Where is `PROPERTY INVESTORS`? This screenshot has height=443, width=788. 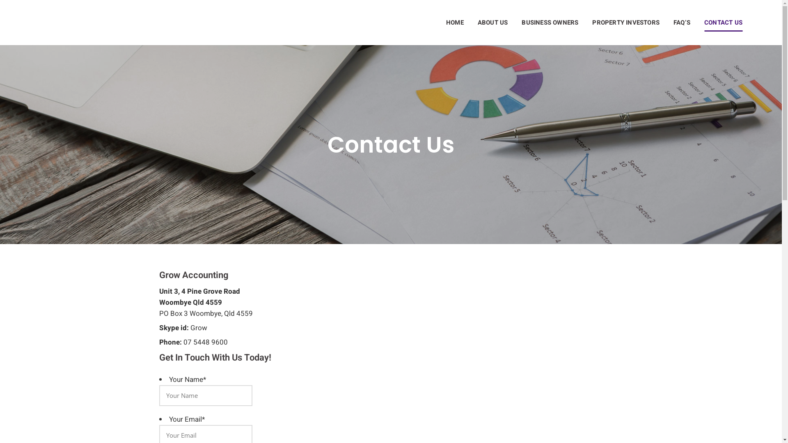 PROPERTY INVESTORS is located at coordinates (626, 23).